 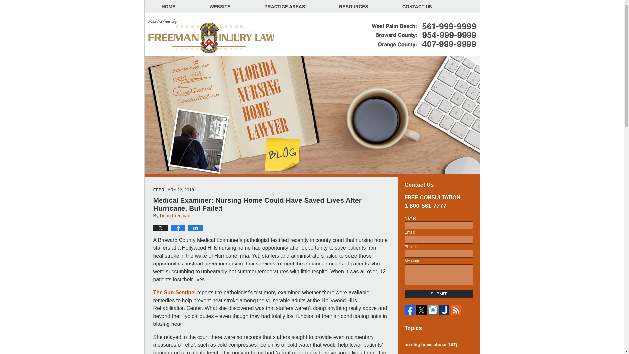 I want to click on RESOURCES, so click(x=353, y=7).